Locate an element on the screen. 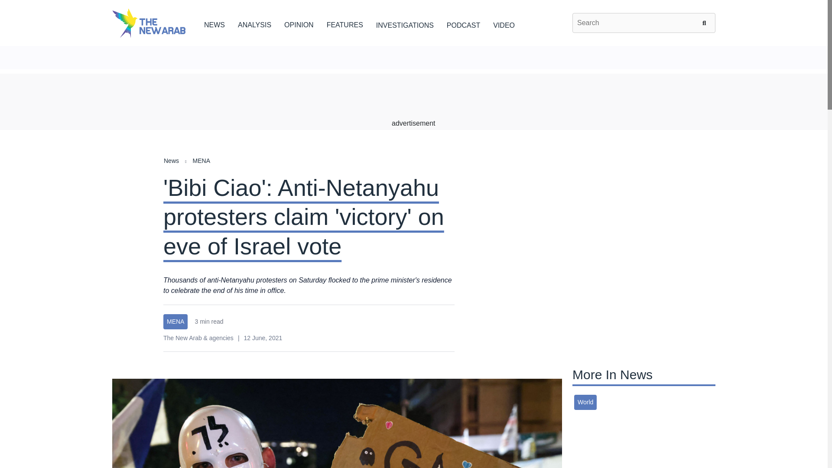 The image size is (832, 468). ANALYSIS is located at coordinates (254, 23).